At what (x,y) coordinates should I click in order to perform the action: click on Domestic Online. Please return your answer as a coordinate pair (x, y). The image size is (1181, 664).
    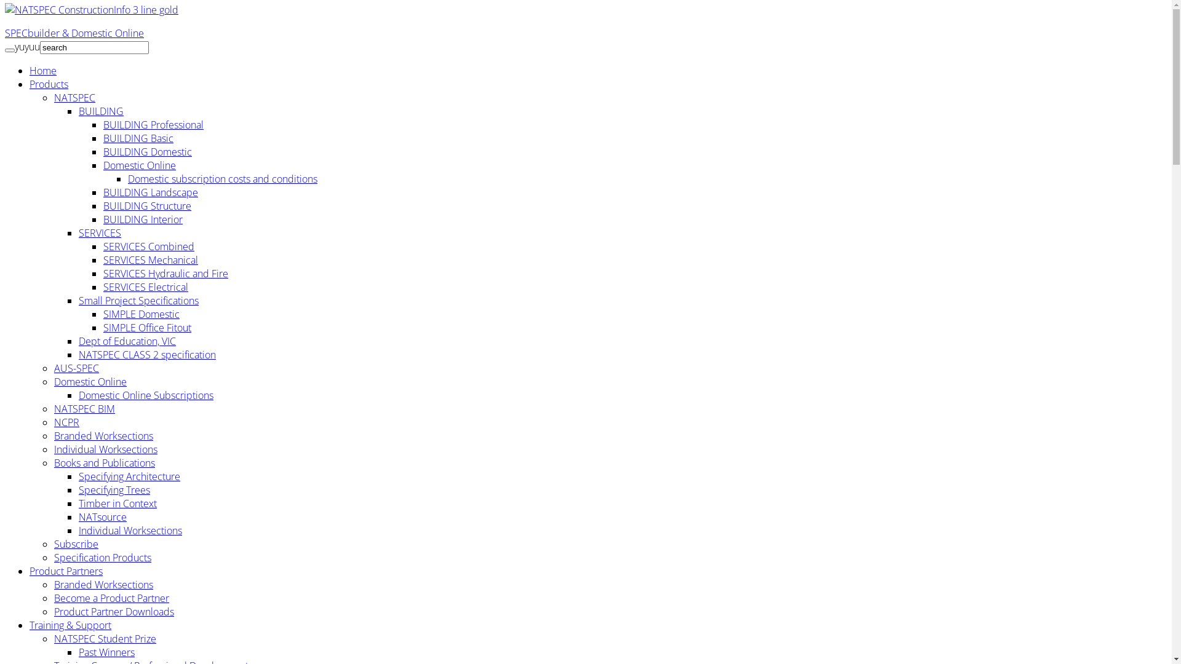
    Looking at the image, I should click on (90, 382).